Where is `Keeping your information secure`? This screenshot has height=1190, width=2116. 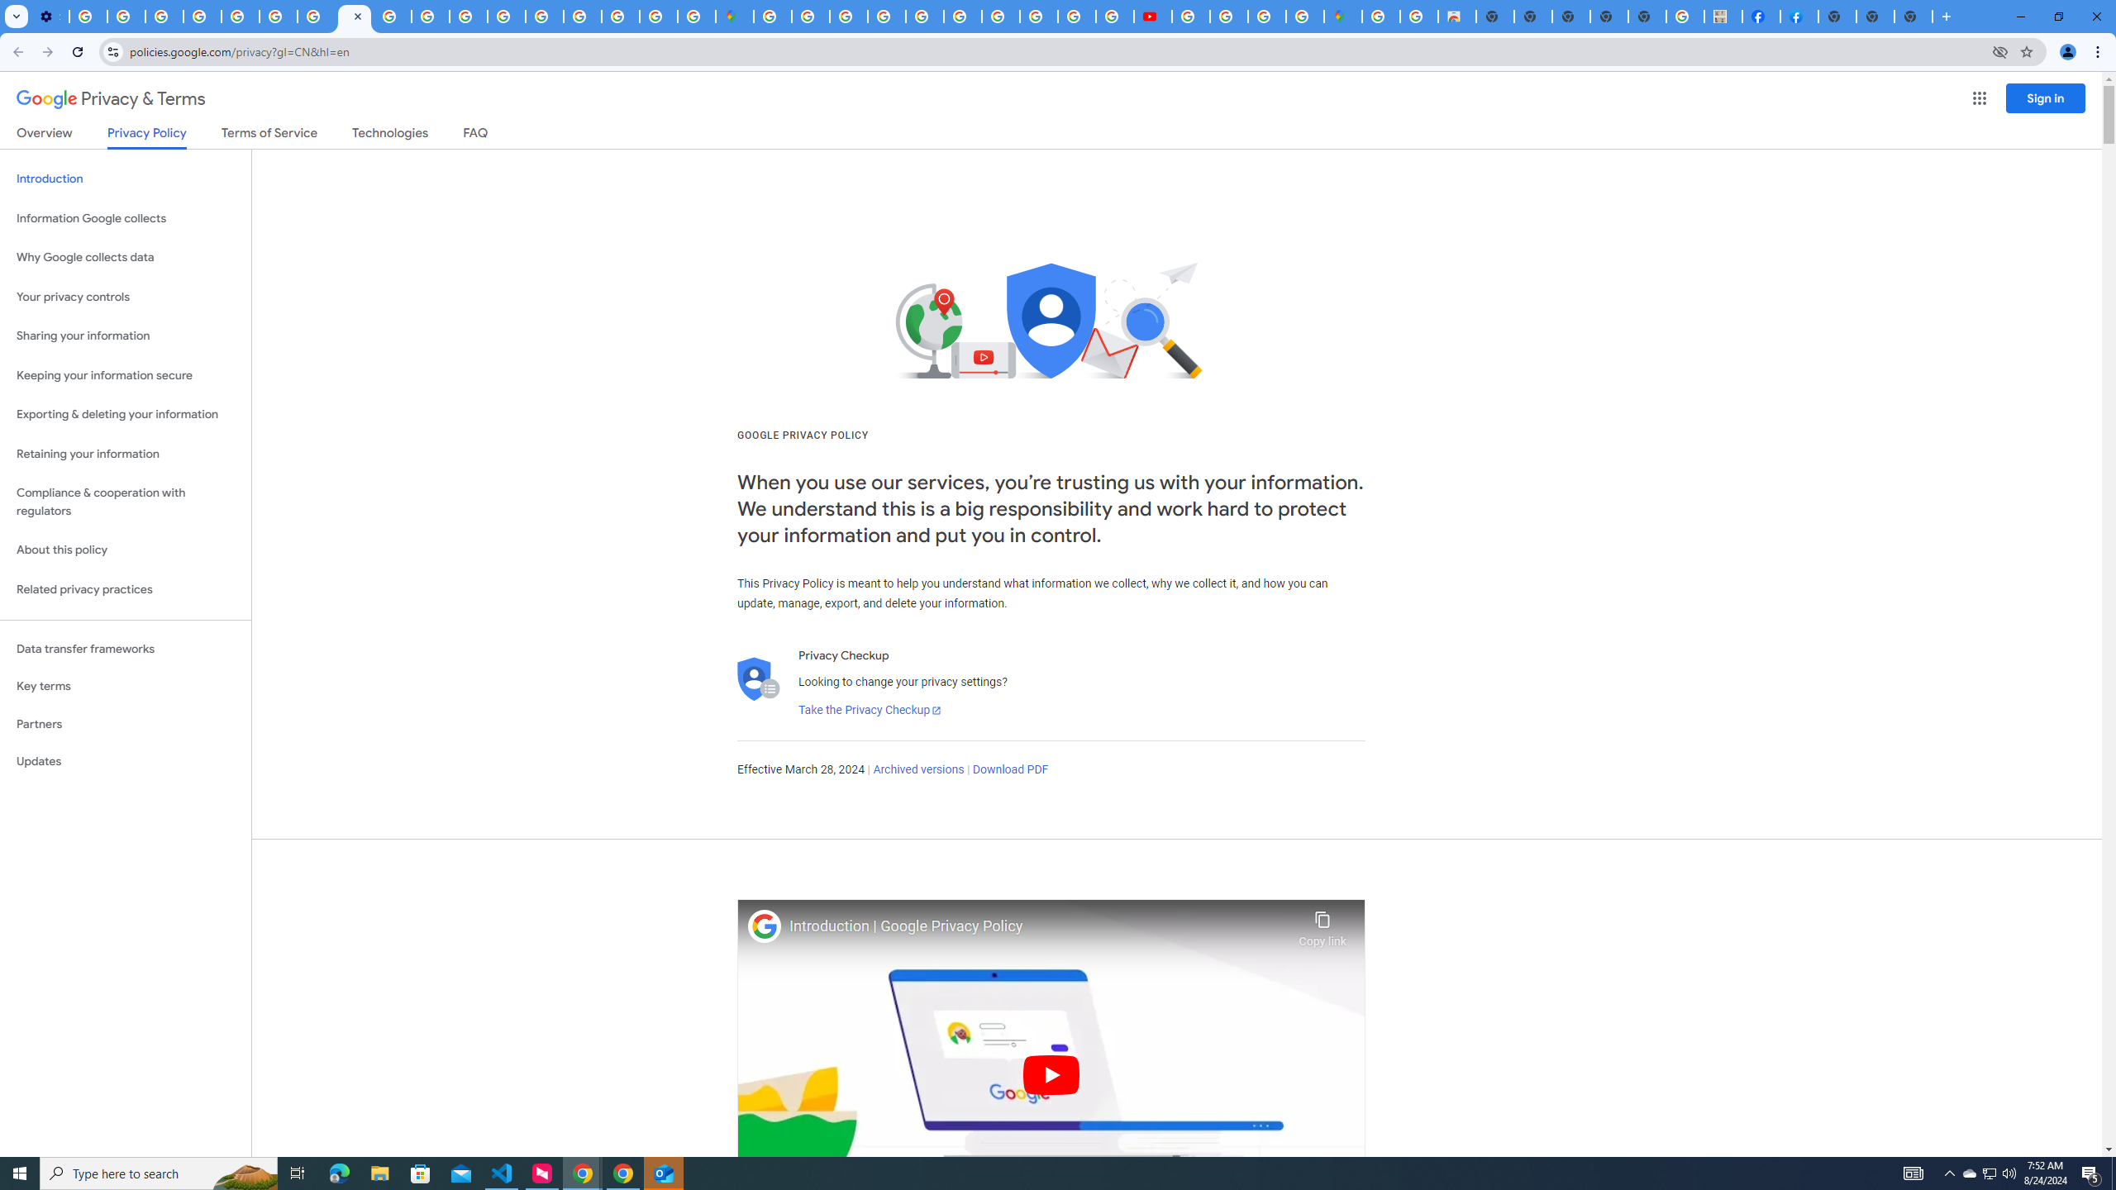 Keeping your information secure is located at coordinates (126, 375).